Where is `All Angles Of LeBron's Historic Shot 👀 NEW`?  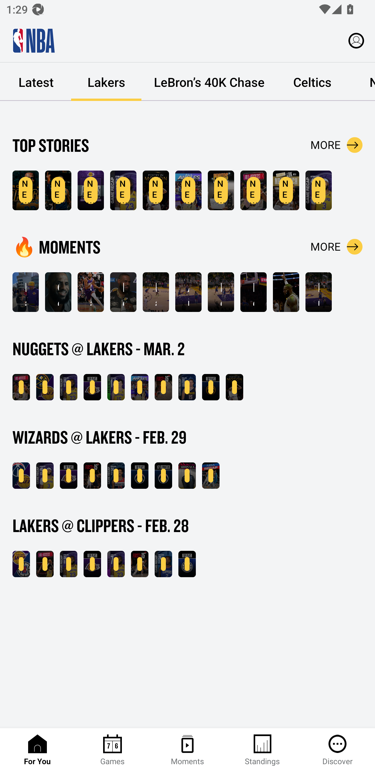
All Angles Of LeBron's Historic Shot 👀 NEW is located at coordinates (140, 387).